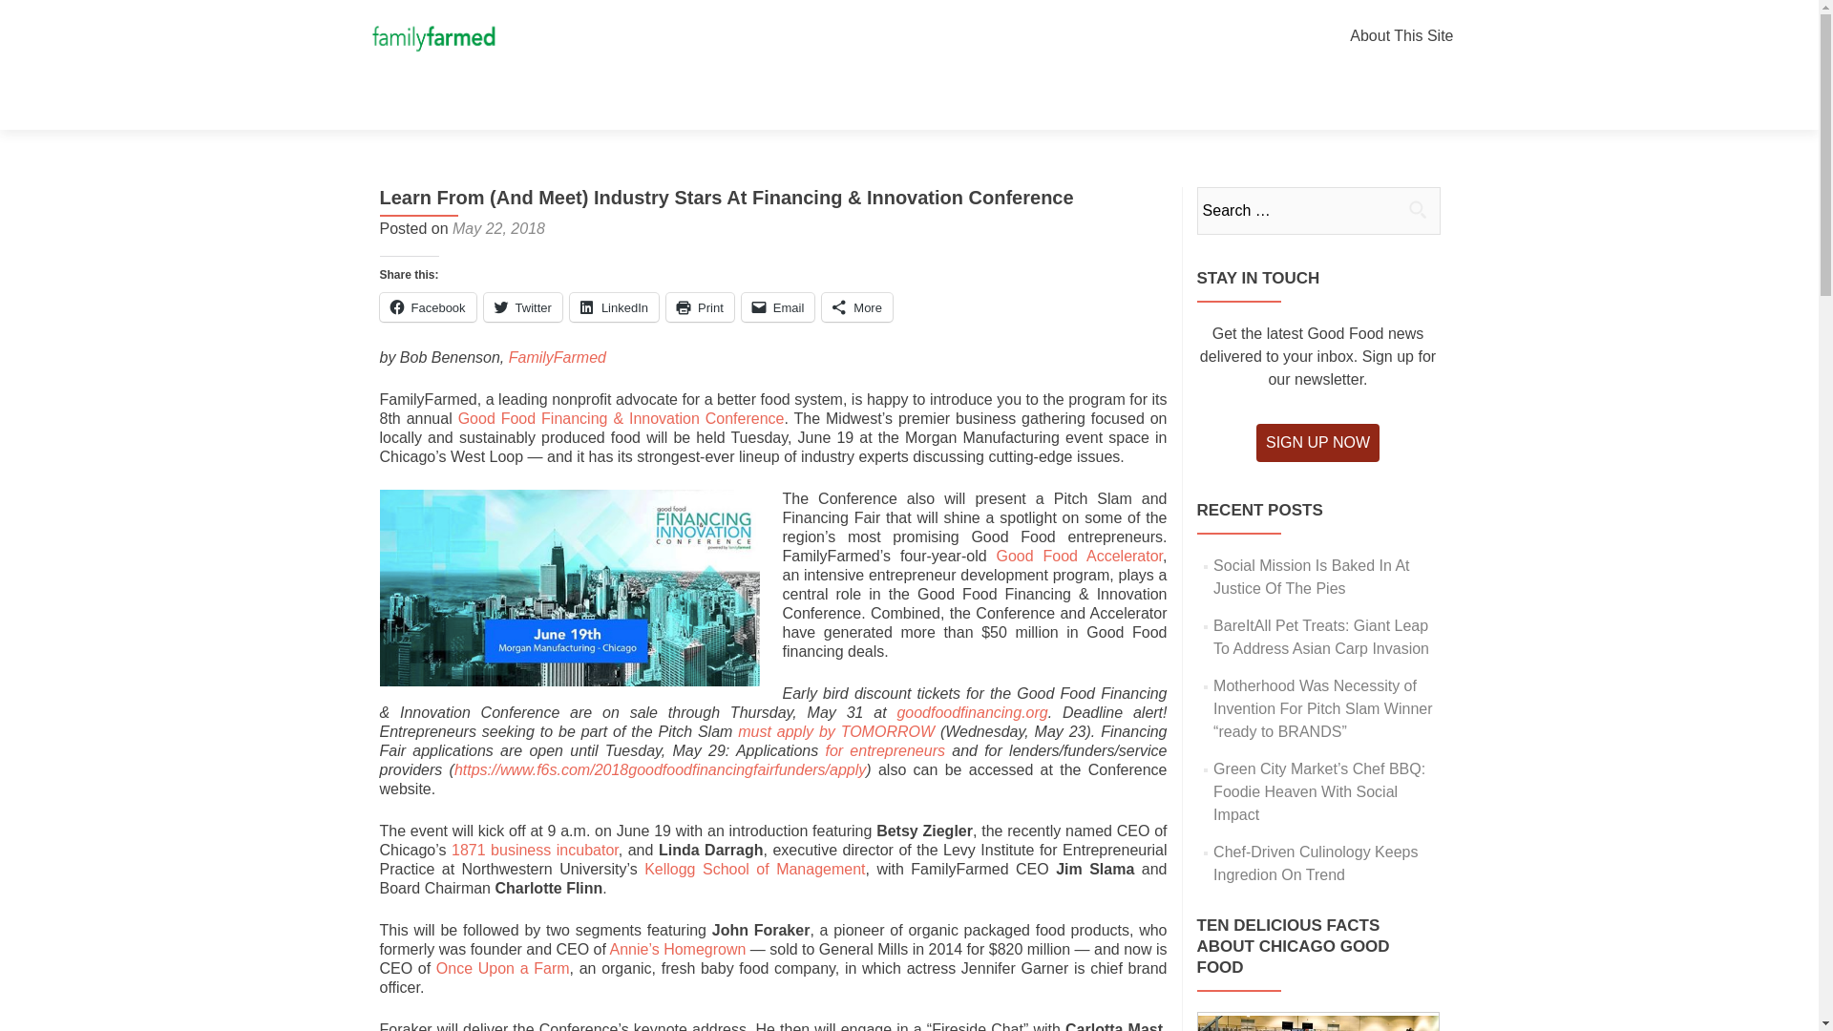 The image size is (1833, 1031). Describe the element at coordinates (1081, 556) in the screenshot. I see `Good Food Accelerator` at that location.